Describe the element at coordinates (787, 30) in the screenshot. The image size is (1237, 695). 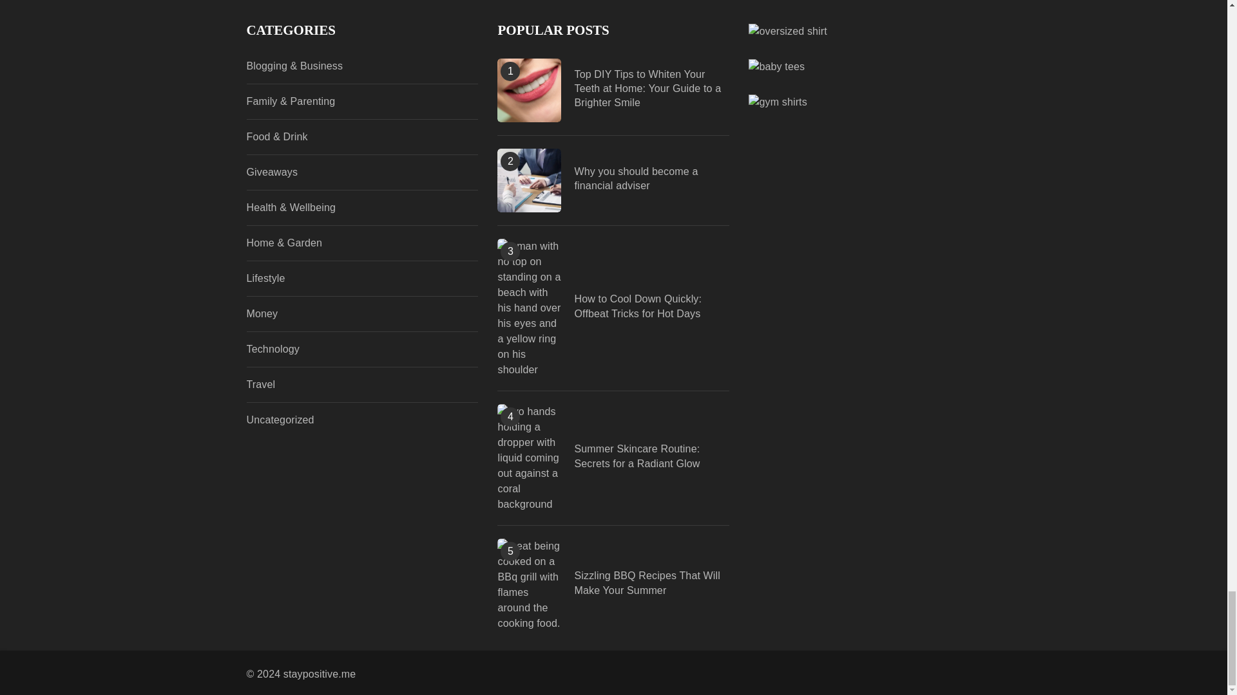
I see `oversized shirt` at that location.